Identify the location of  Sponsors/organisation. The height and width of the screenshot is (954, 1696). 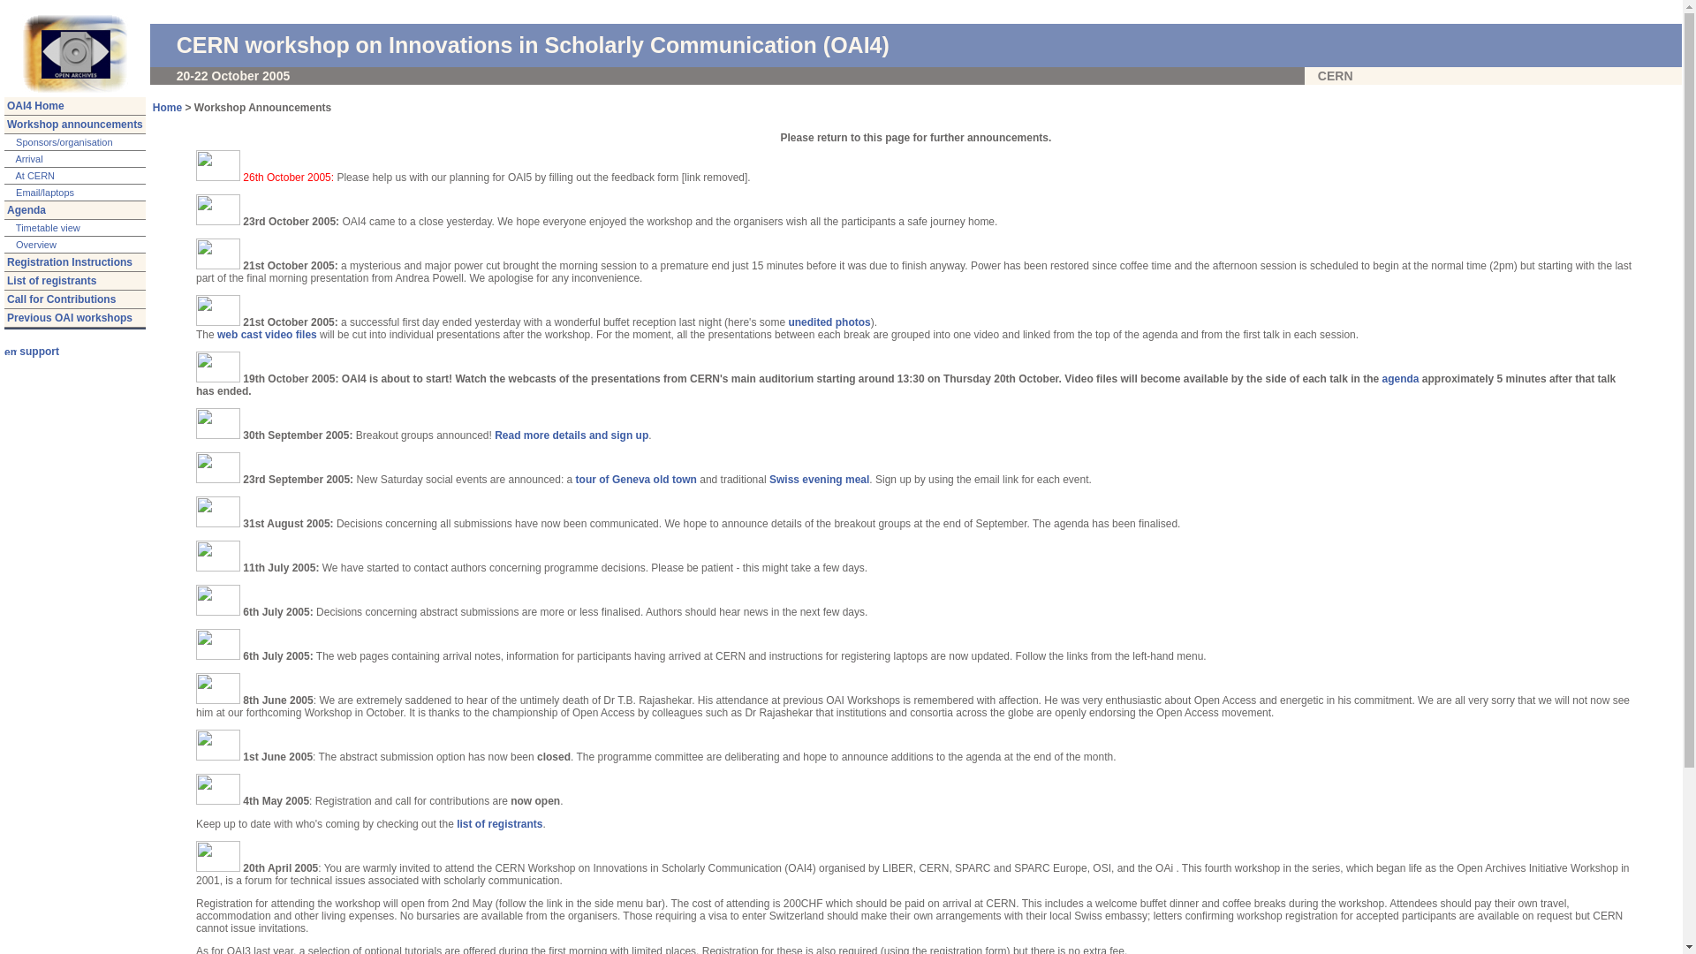
(64, 142).